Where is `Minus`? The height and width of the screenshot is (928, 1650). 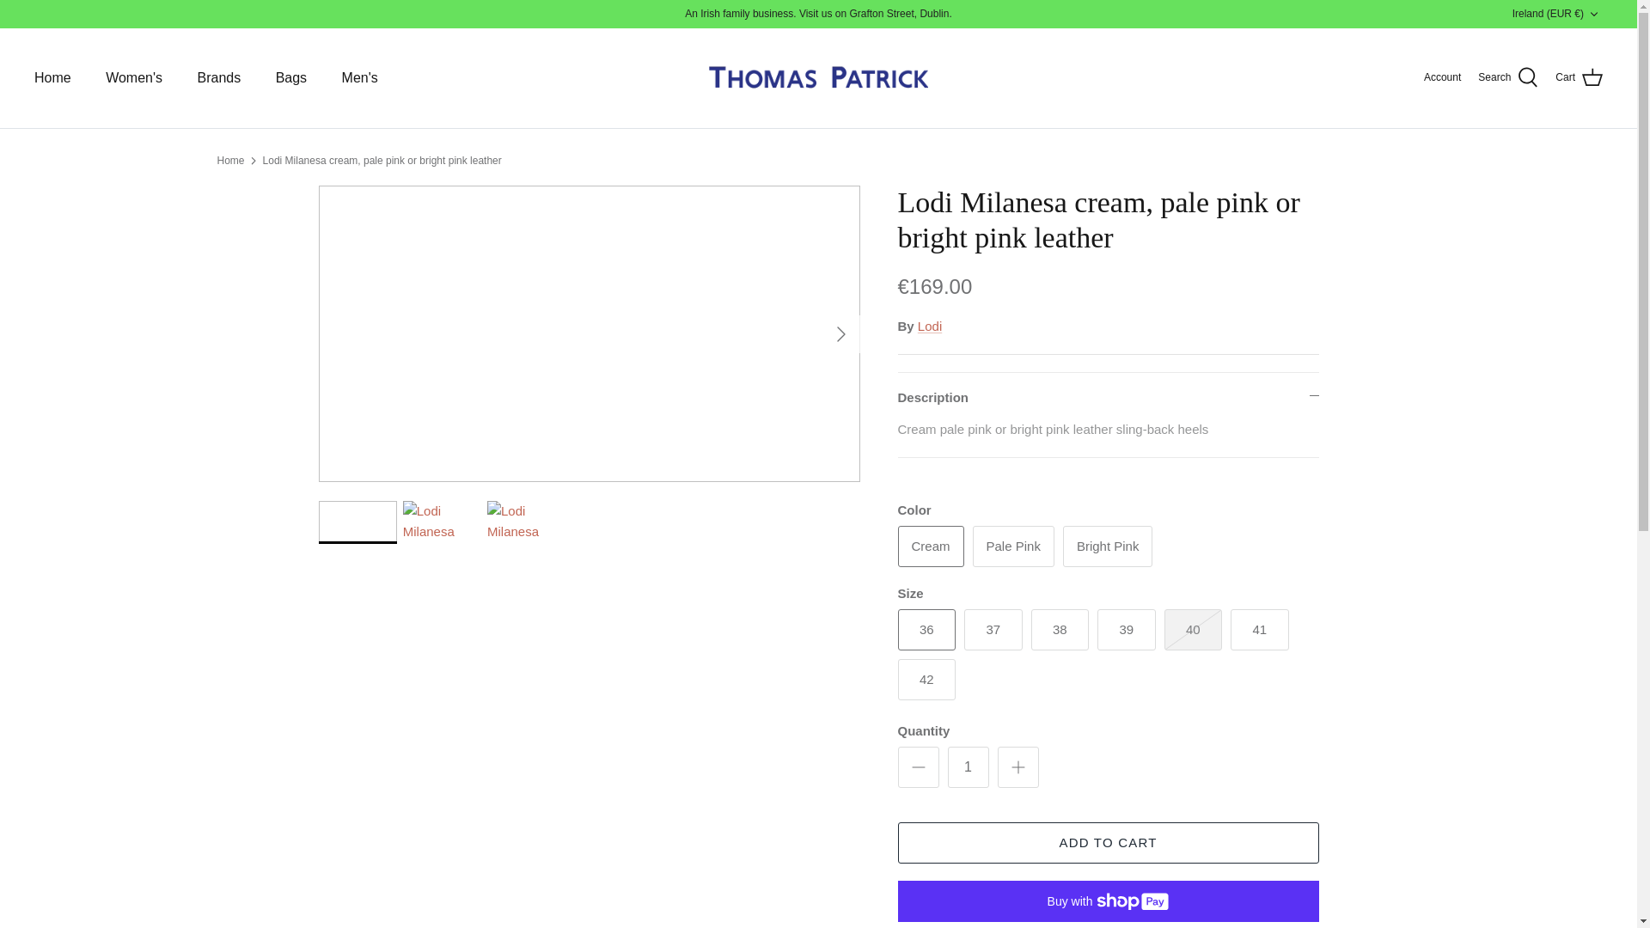
Minus is located at coordinates (918, 767).